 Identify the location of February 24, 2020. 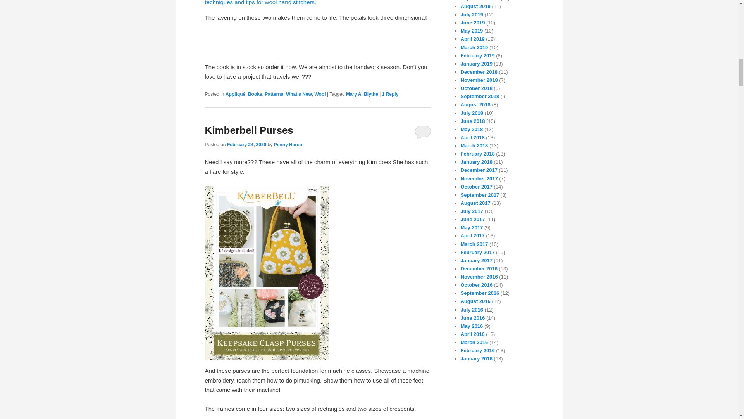
(246, 145).